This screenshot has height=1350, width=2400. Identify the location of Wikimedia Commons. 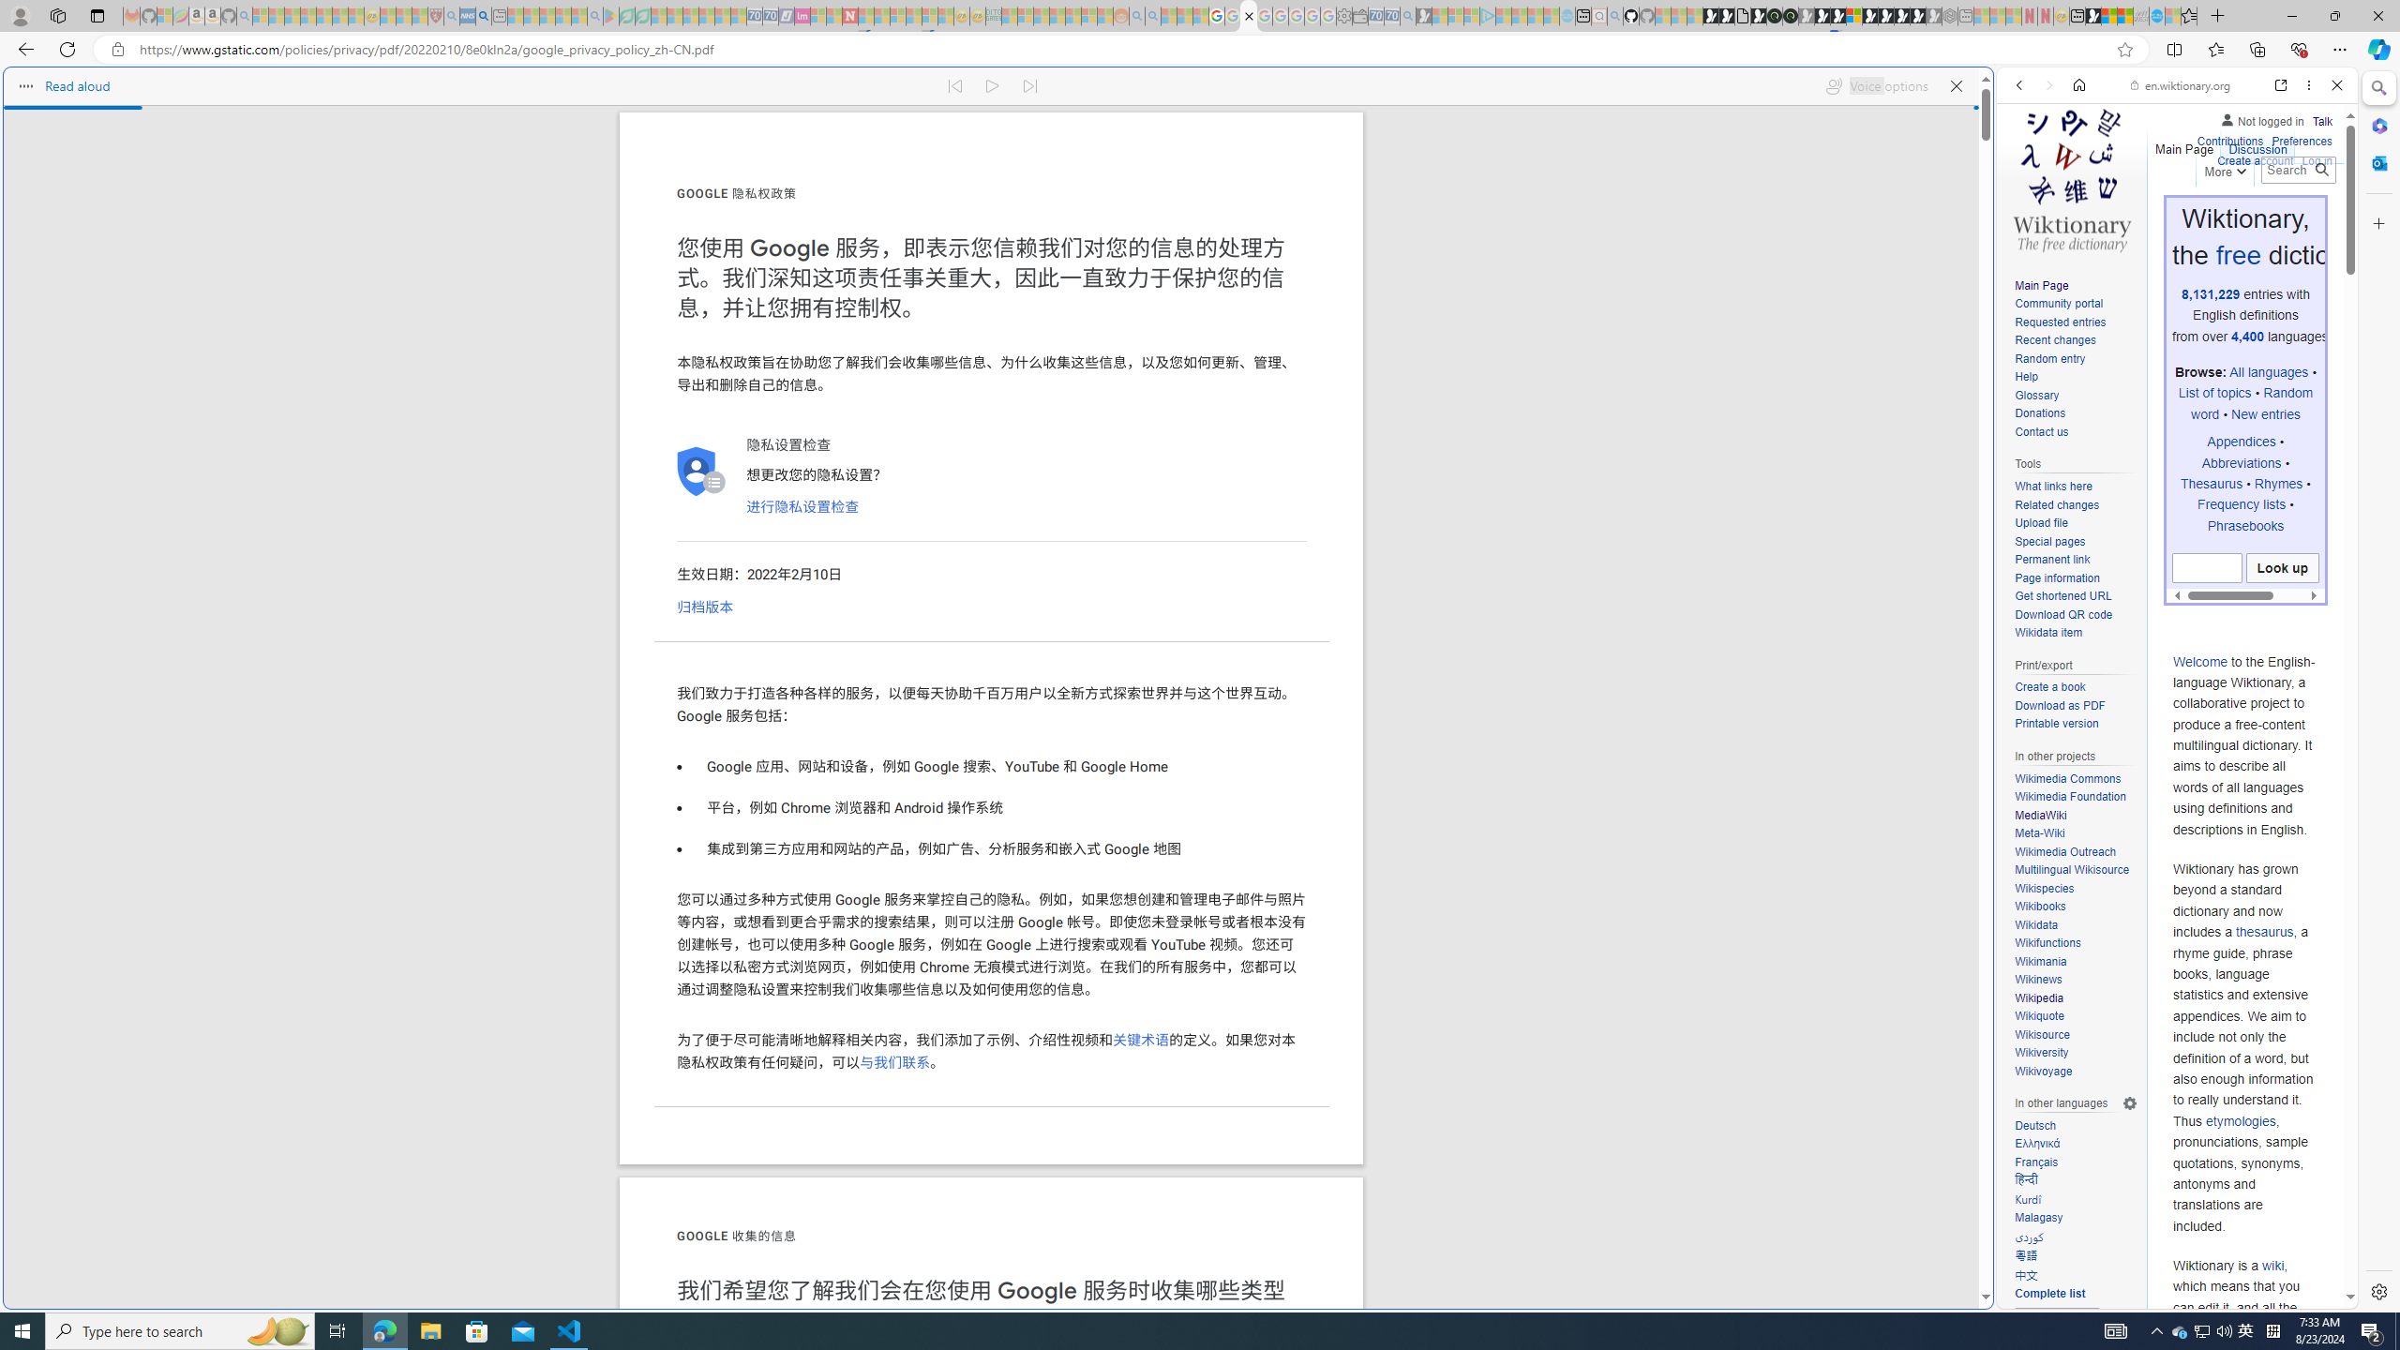
(2076, 779).